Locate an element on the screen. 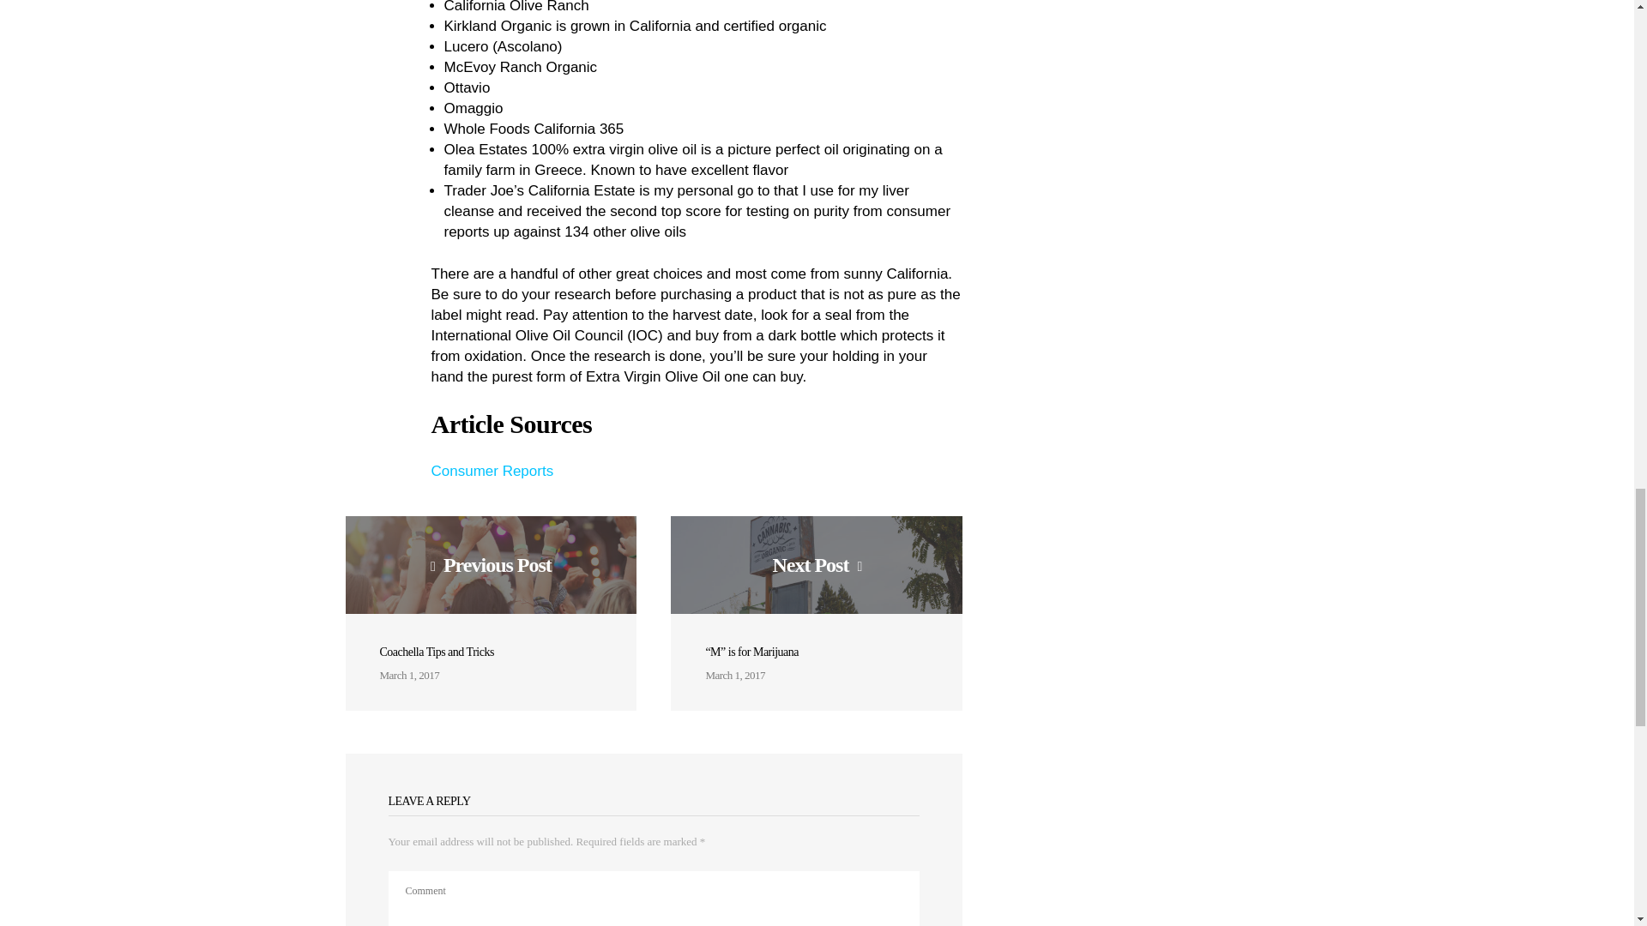 The height and width of the screenshot is (926, 1647). Coachella Tips and Tricks is located at coordinates (436, 652).